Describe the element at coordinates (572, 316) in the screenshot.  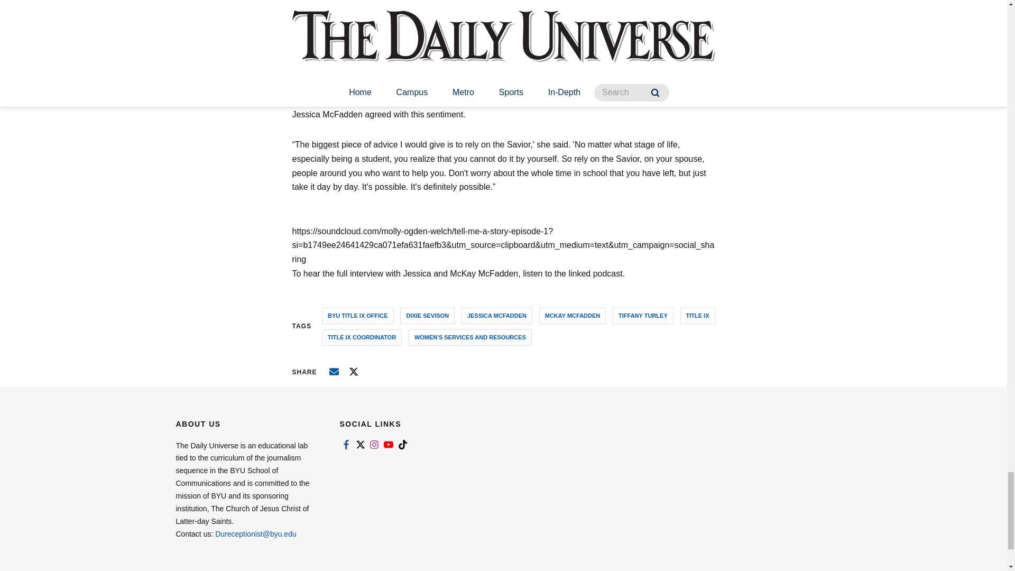
I see `MCKAY MCFADDEN` at that location.